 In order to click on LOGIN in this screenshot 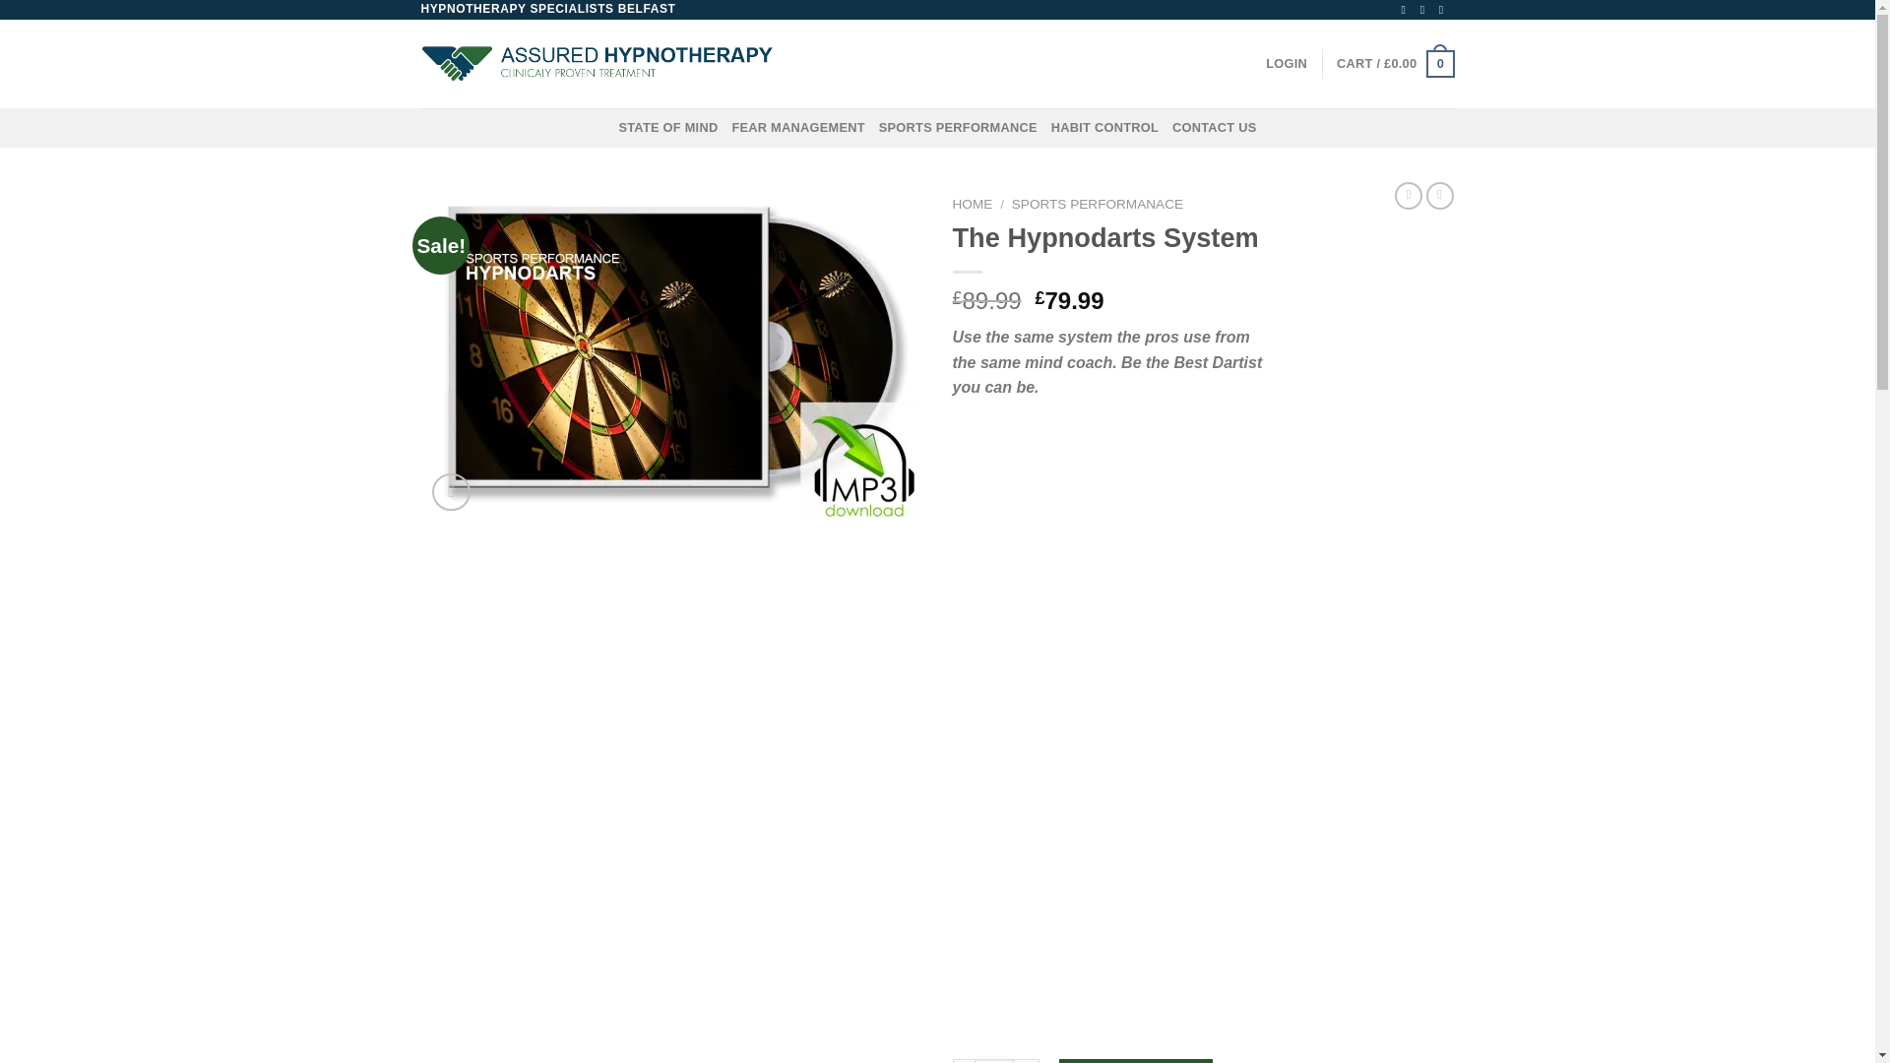, I will do `click(1287, 64)`.